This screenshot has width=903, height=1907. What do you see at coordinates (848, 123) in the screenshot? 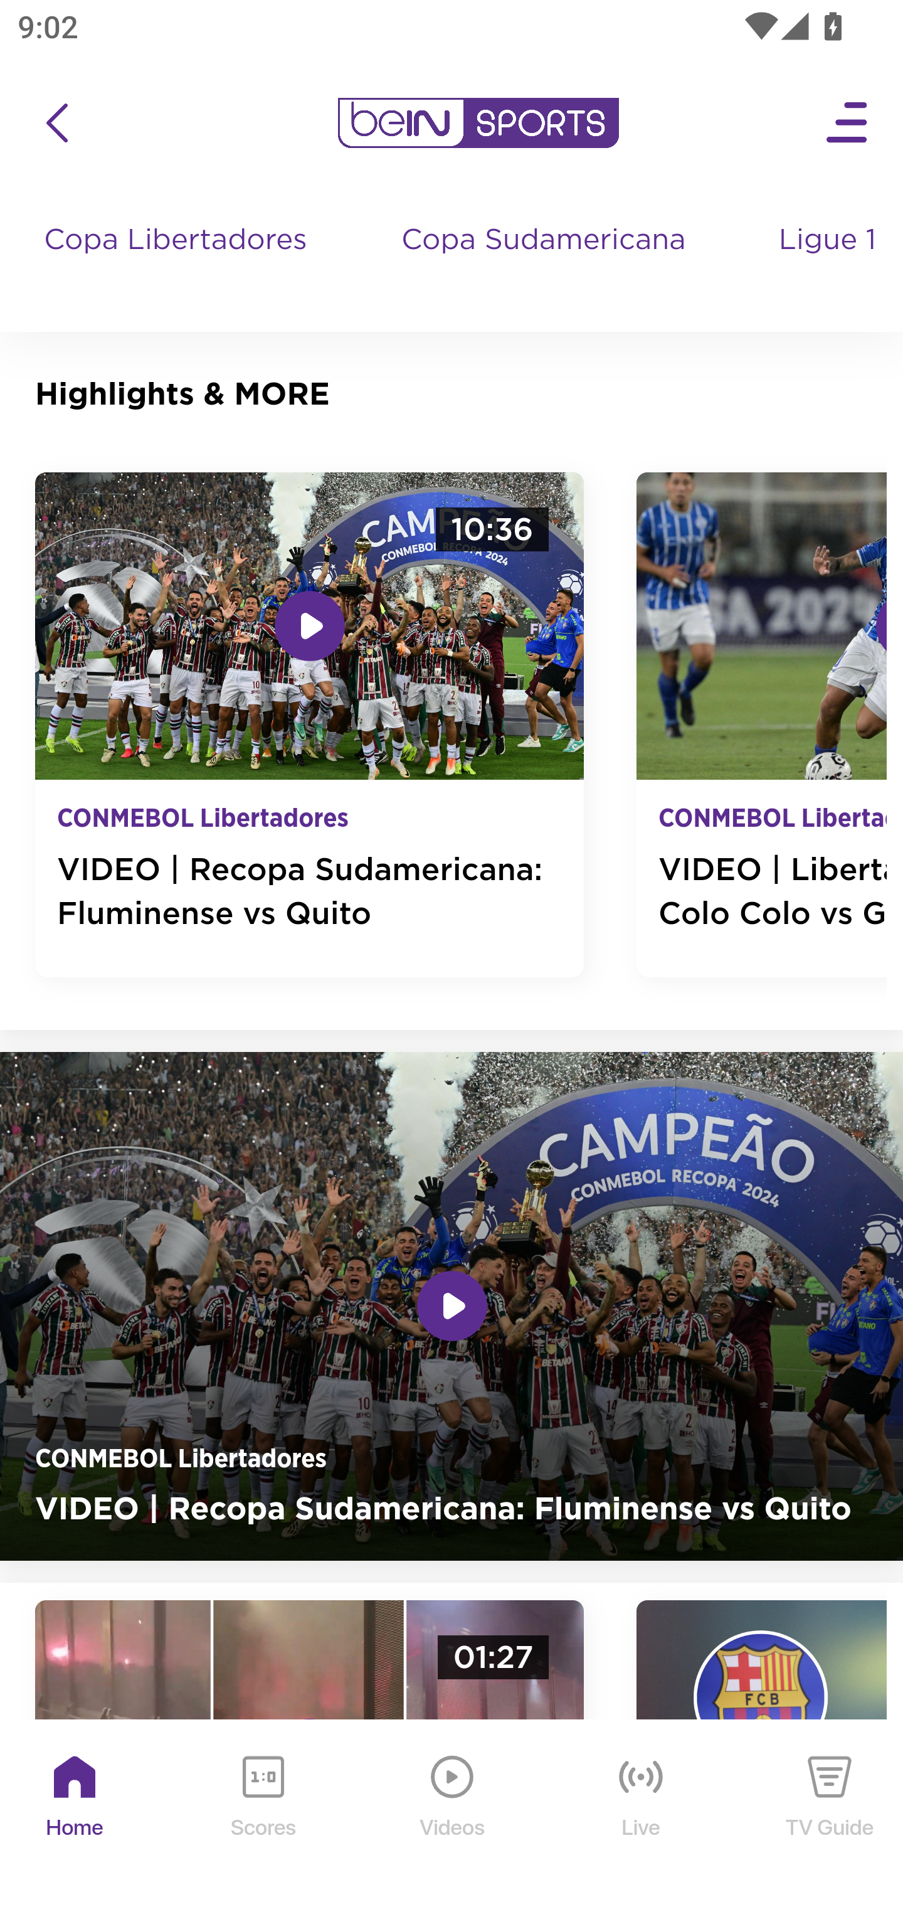
I see `Open Menu Icon` at bounding box center [848, 123].